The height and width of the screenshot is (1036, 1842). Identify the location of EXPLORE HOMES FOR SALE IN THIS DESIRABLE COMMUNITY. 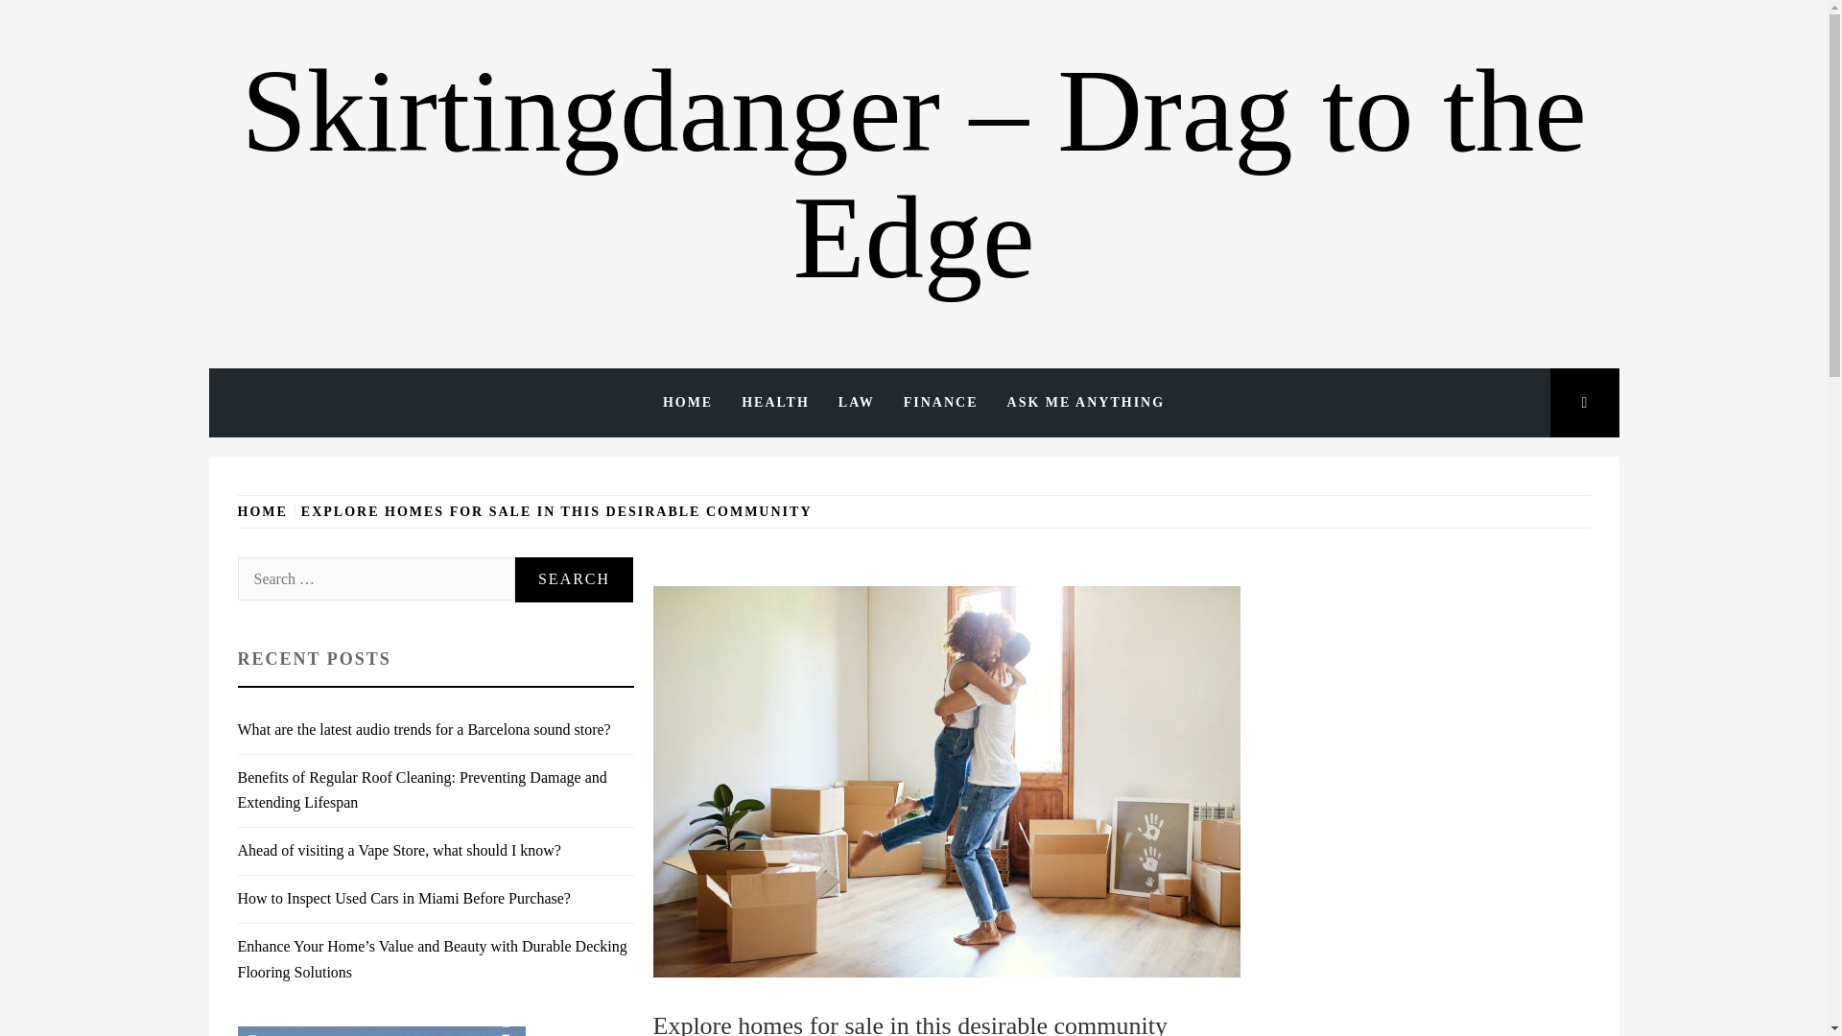
(556, 511).